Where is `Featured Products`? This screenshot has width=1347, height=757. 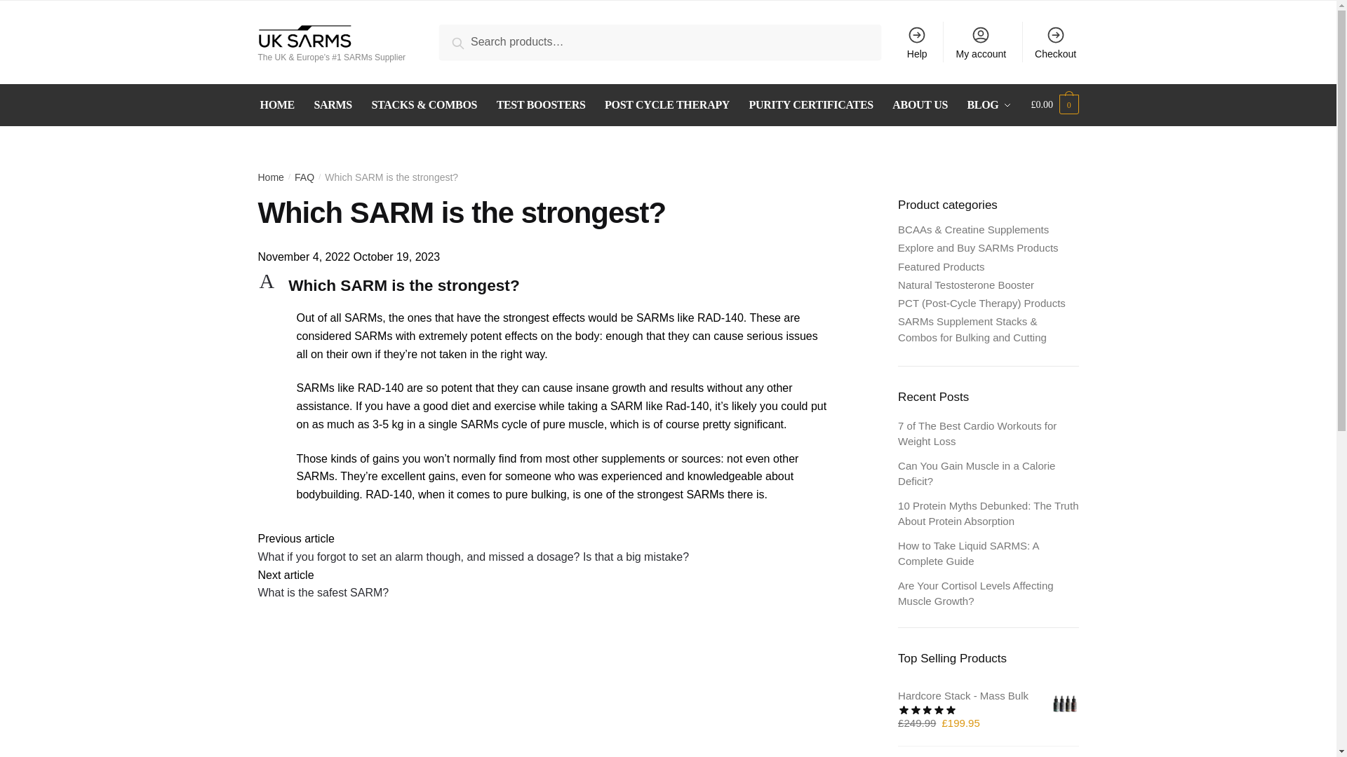
Featured Products is located at coordinates (553, 285).